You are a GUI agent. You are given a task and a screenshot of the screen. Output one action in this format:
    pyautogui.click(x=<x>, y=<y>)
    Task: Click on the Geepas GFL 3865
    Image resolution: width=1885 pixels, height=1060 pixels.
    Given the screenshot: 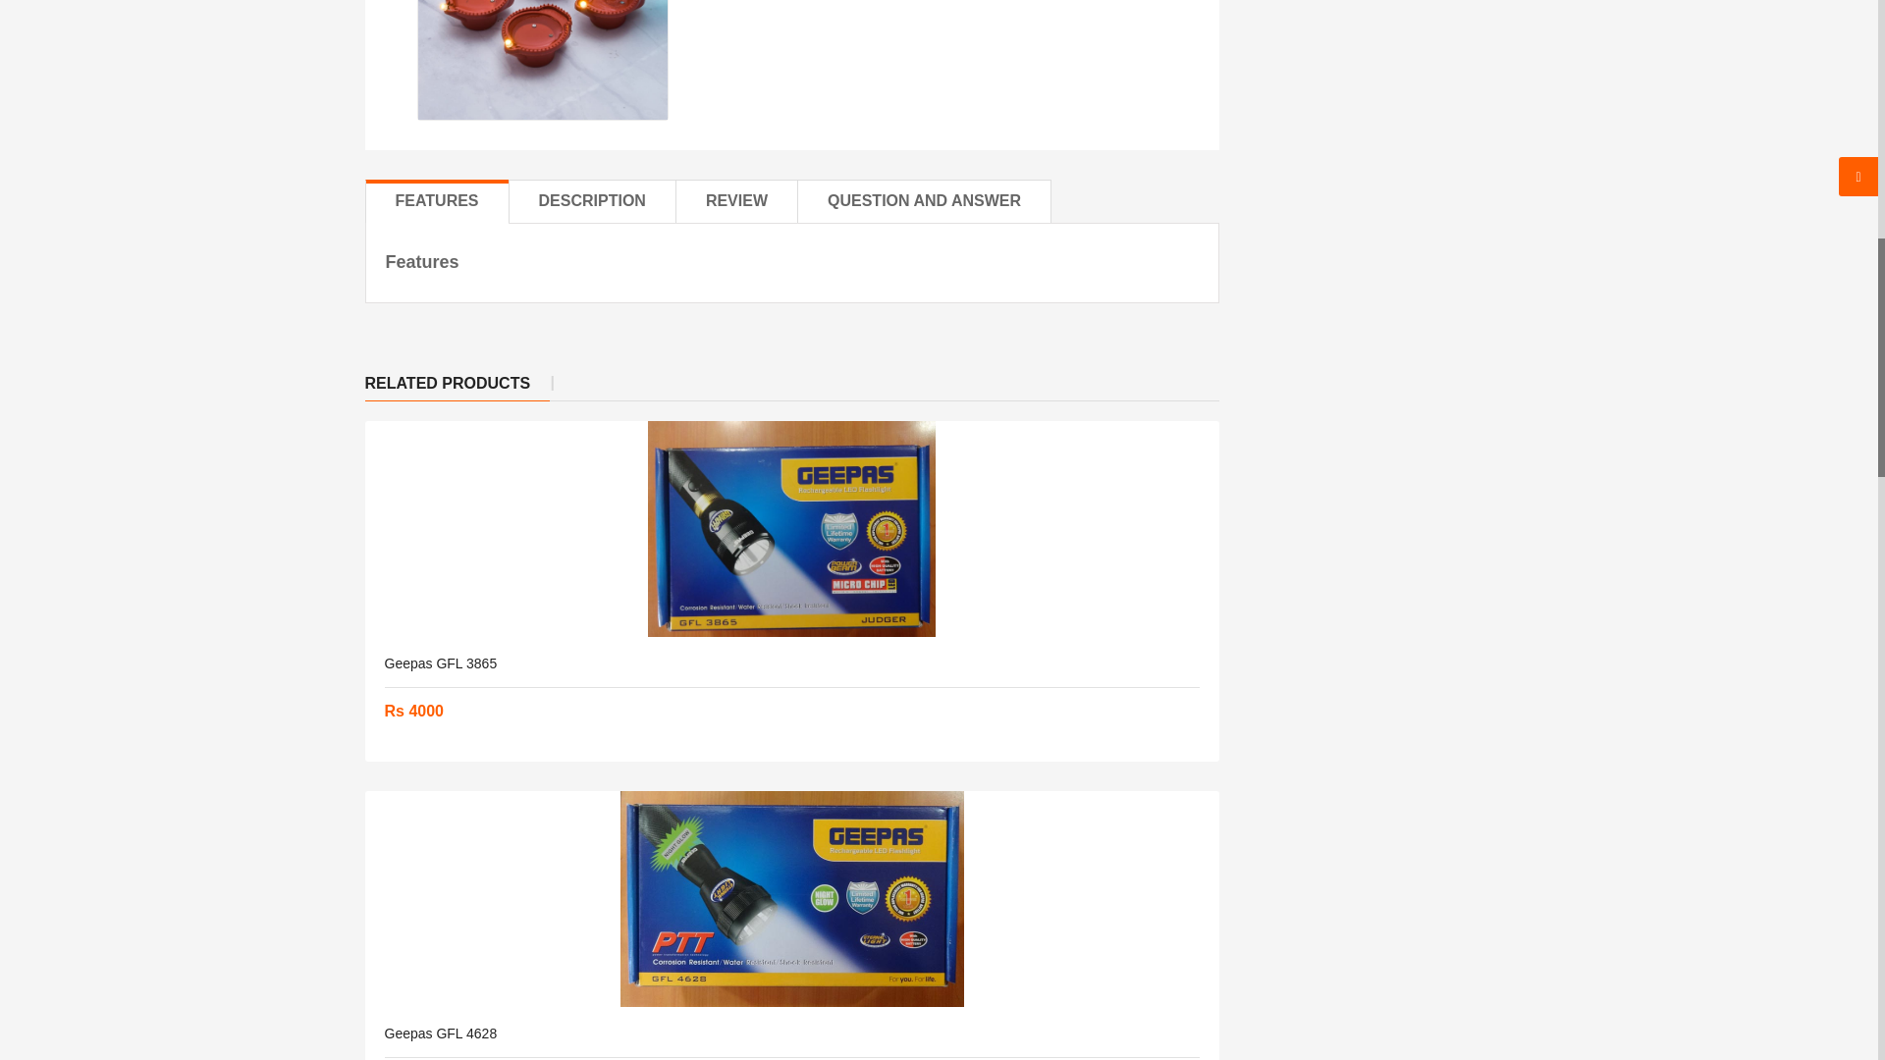 What is the action you would take?
    pyautogui.click(x=440, y=663)
    